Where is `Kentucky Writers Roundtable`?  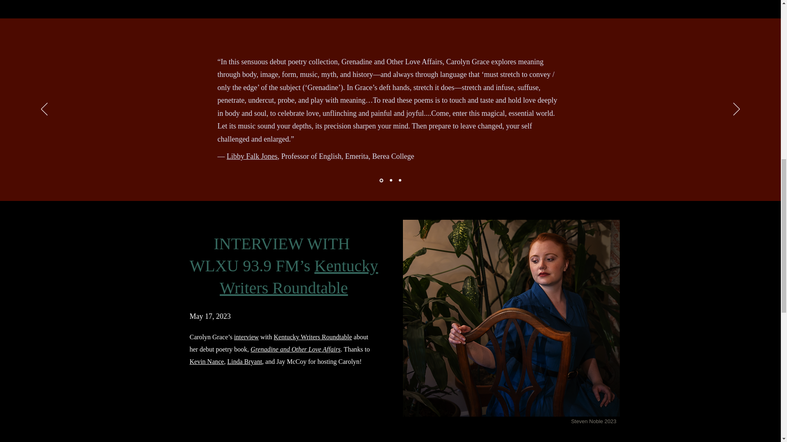
Kentucky Writers Roundtable is located at coordinates (298, 277).